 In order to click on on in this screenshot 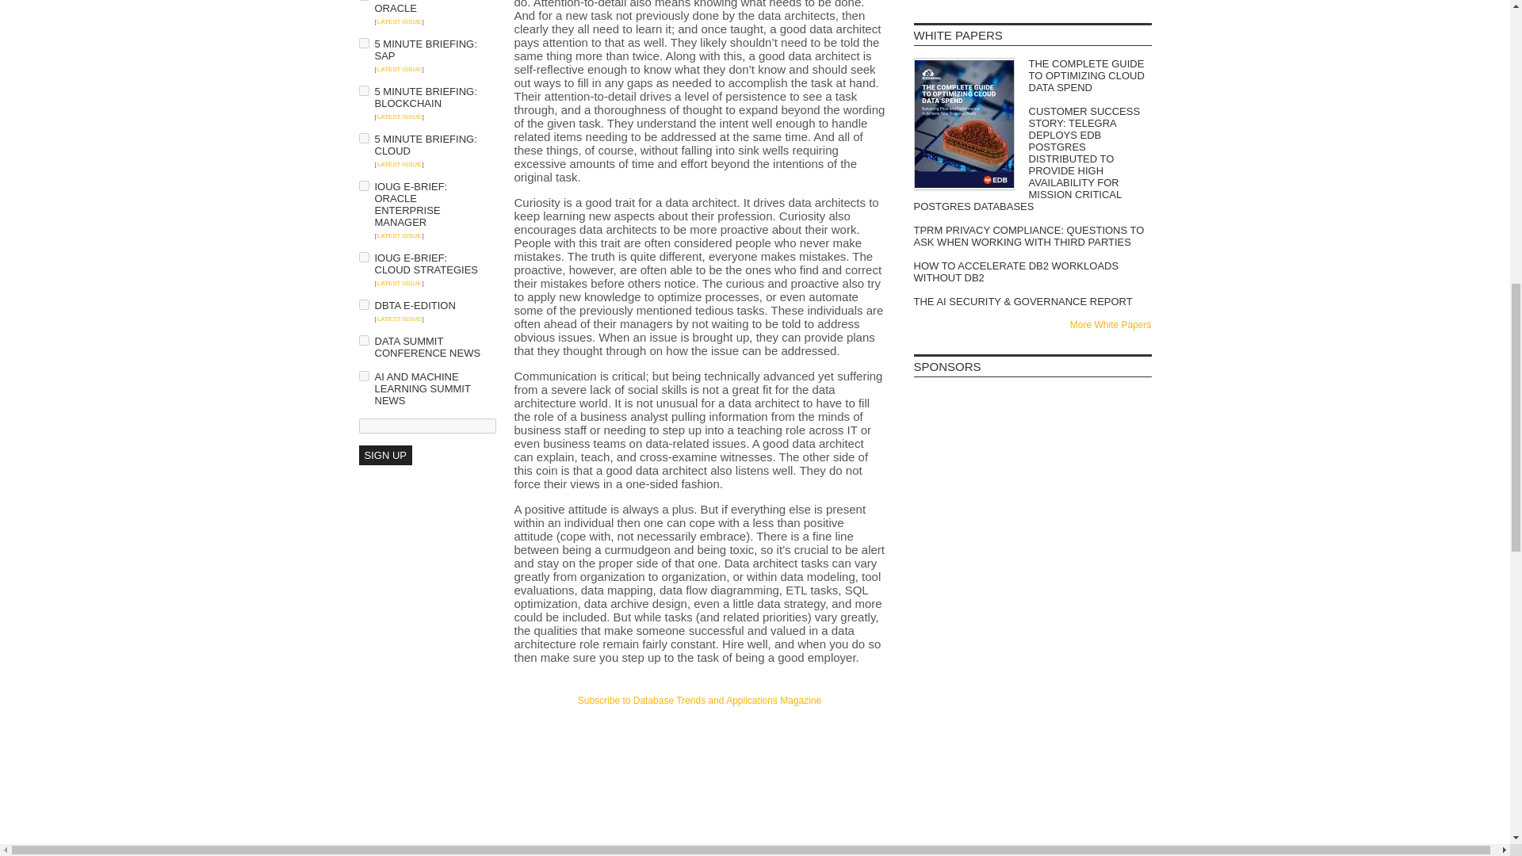, I will do `click(363, 304)`.